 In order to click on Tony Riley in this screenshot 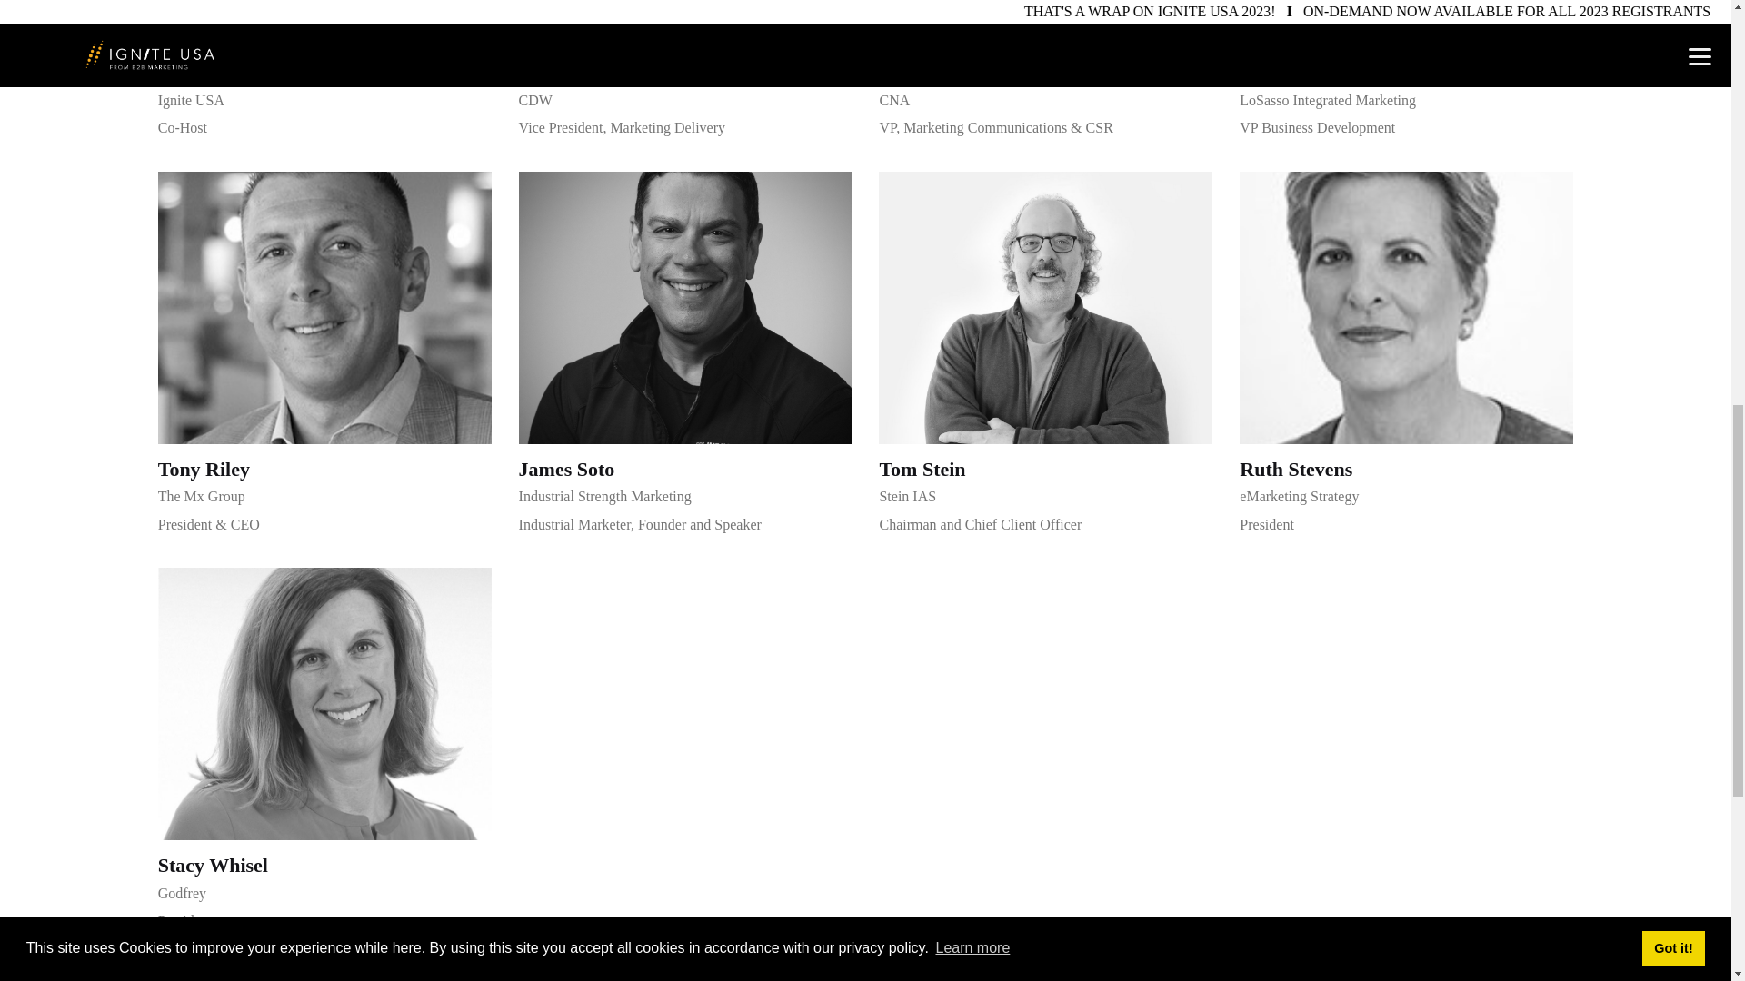, I will do `click(204, 471)`.